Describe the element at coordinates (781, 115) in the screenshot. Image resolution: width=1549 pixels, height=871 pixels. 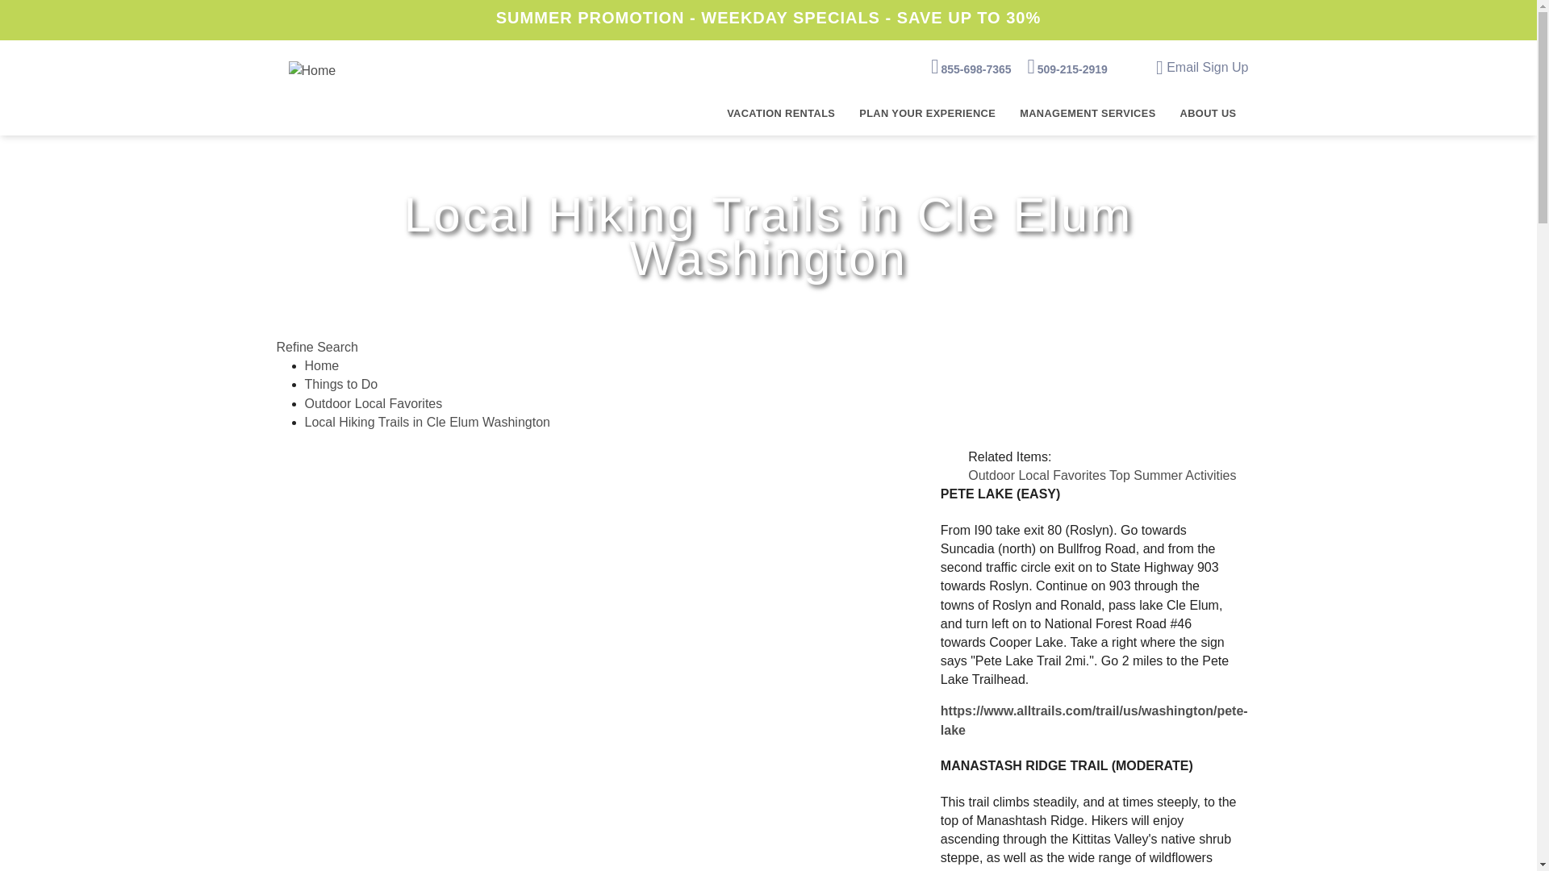
I see `VACATION RENTALS` at that location.